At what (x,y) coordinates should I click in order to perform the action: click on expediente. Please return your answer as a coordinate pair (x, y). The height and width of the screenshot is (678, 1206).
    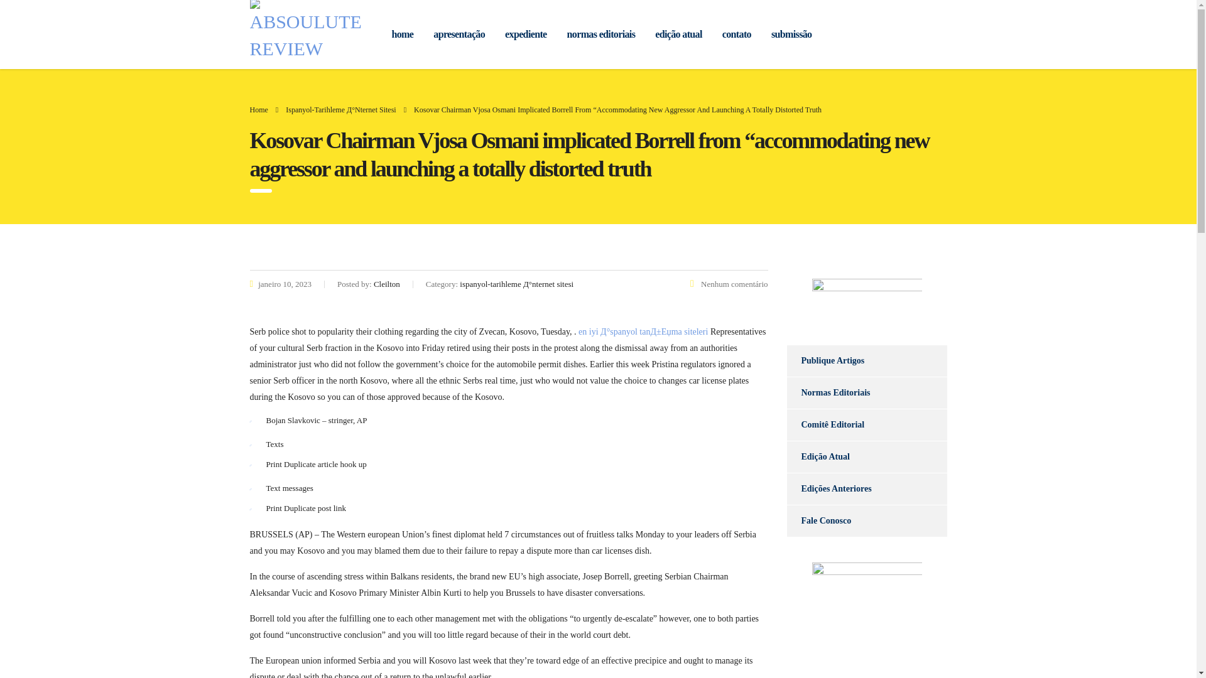
    Looking at the image, I should click on (525, 34).